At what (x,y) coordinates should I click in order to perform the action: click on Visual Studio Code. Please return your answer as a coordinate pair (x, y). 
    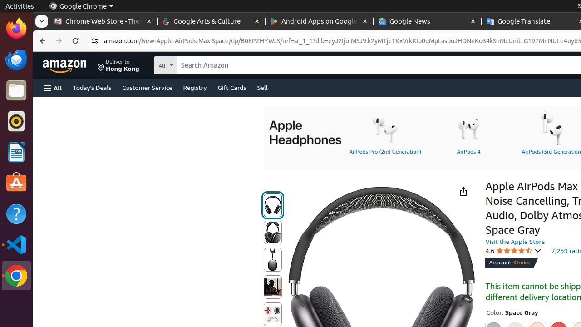
    Looking at the image, I should click on (16, 244).